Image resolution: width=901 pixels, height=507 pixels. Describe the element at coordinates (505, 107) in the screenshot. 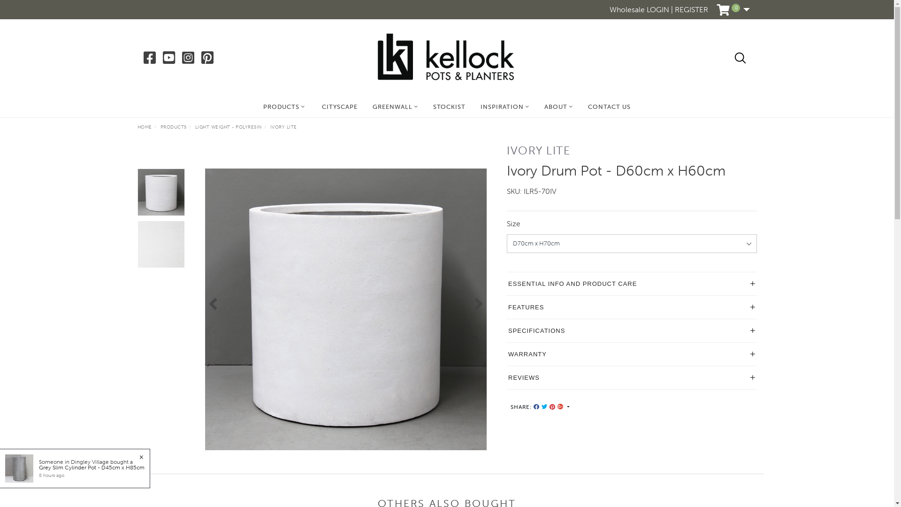

I see `INSPIRATION` at that location.